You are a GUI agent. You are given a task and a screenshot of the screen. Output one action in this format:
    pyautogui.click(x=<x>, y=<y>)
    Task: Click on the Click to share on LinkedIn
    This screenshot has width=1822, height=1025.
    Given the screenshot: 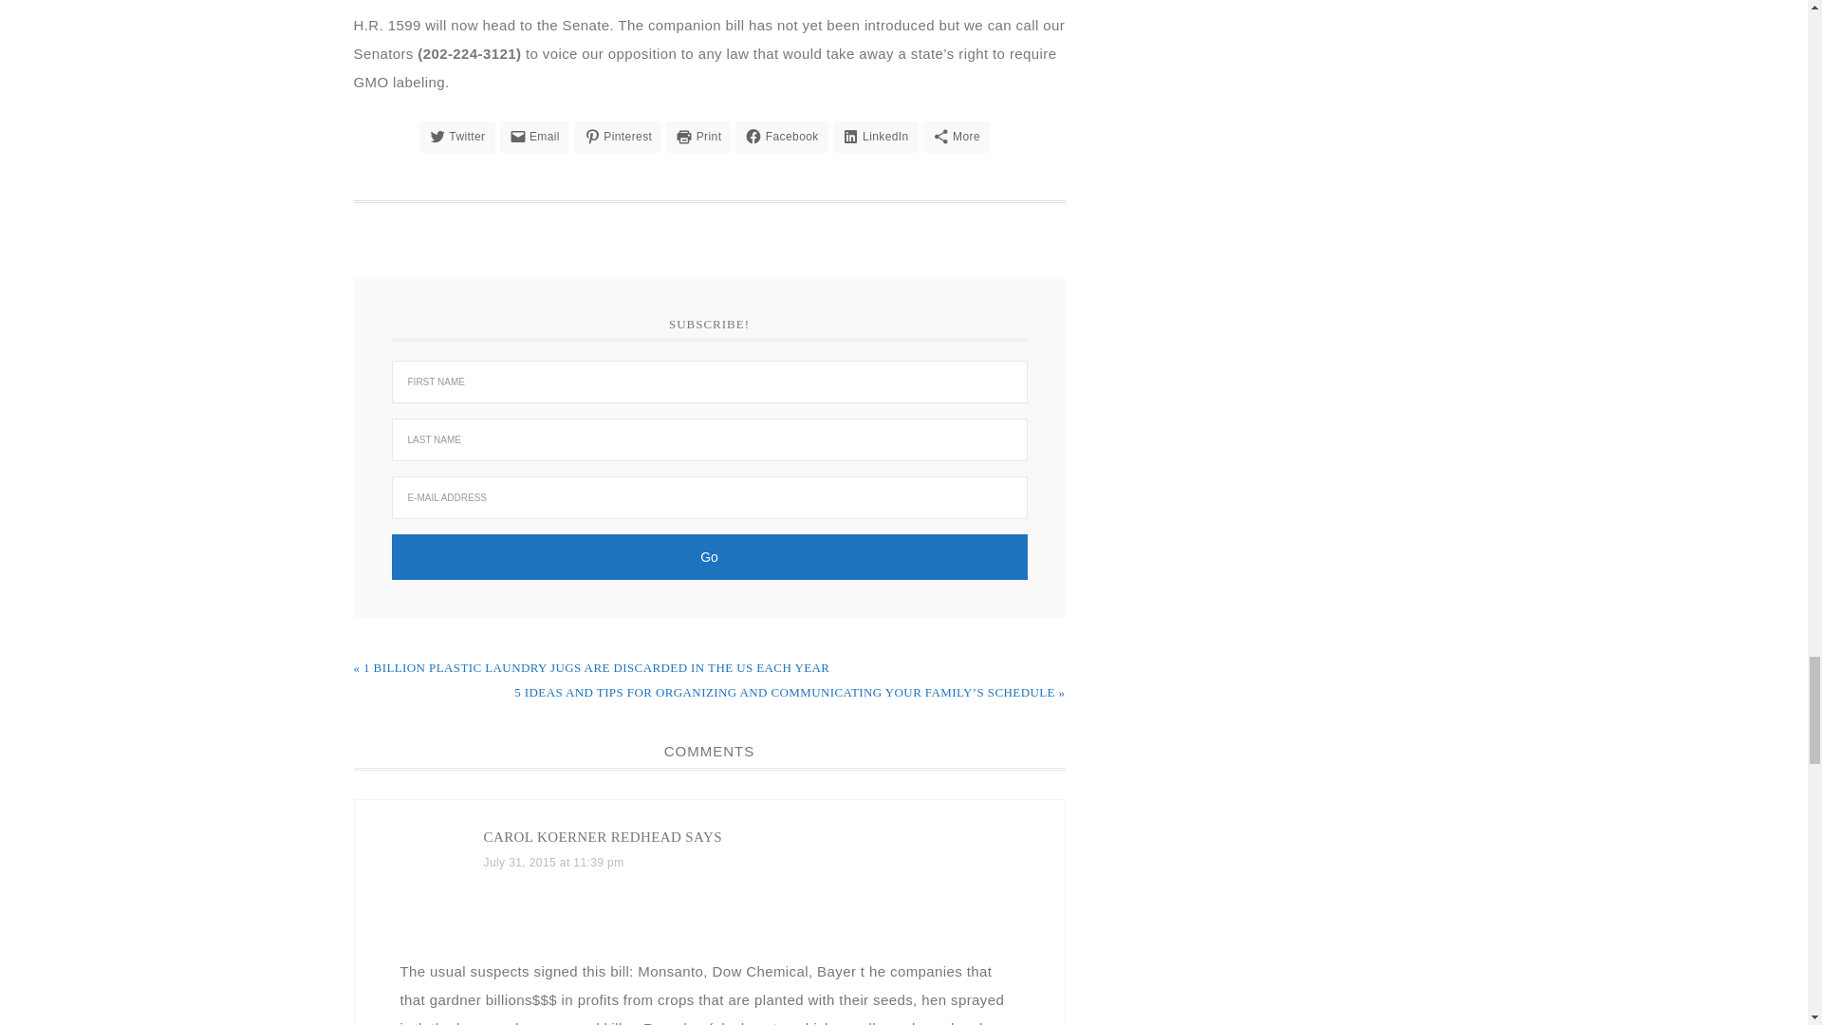 What is the action you would take?
    pyautogui.click(x=875, y=137)
    